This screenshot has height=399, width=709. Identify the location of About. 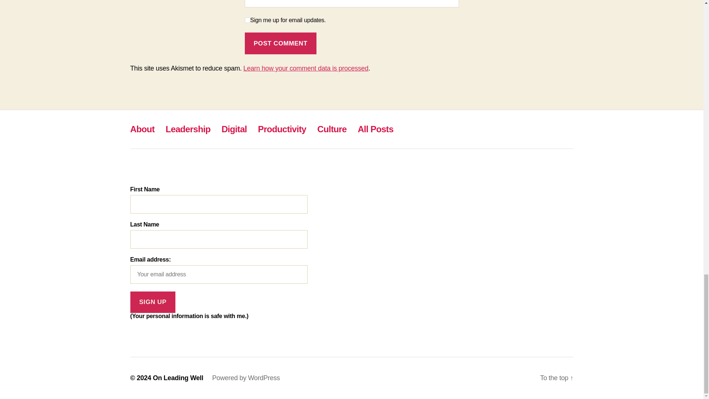
(142, 129).